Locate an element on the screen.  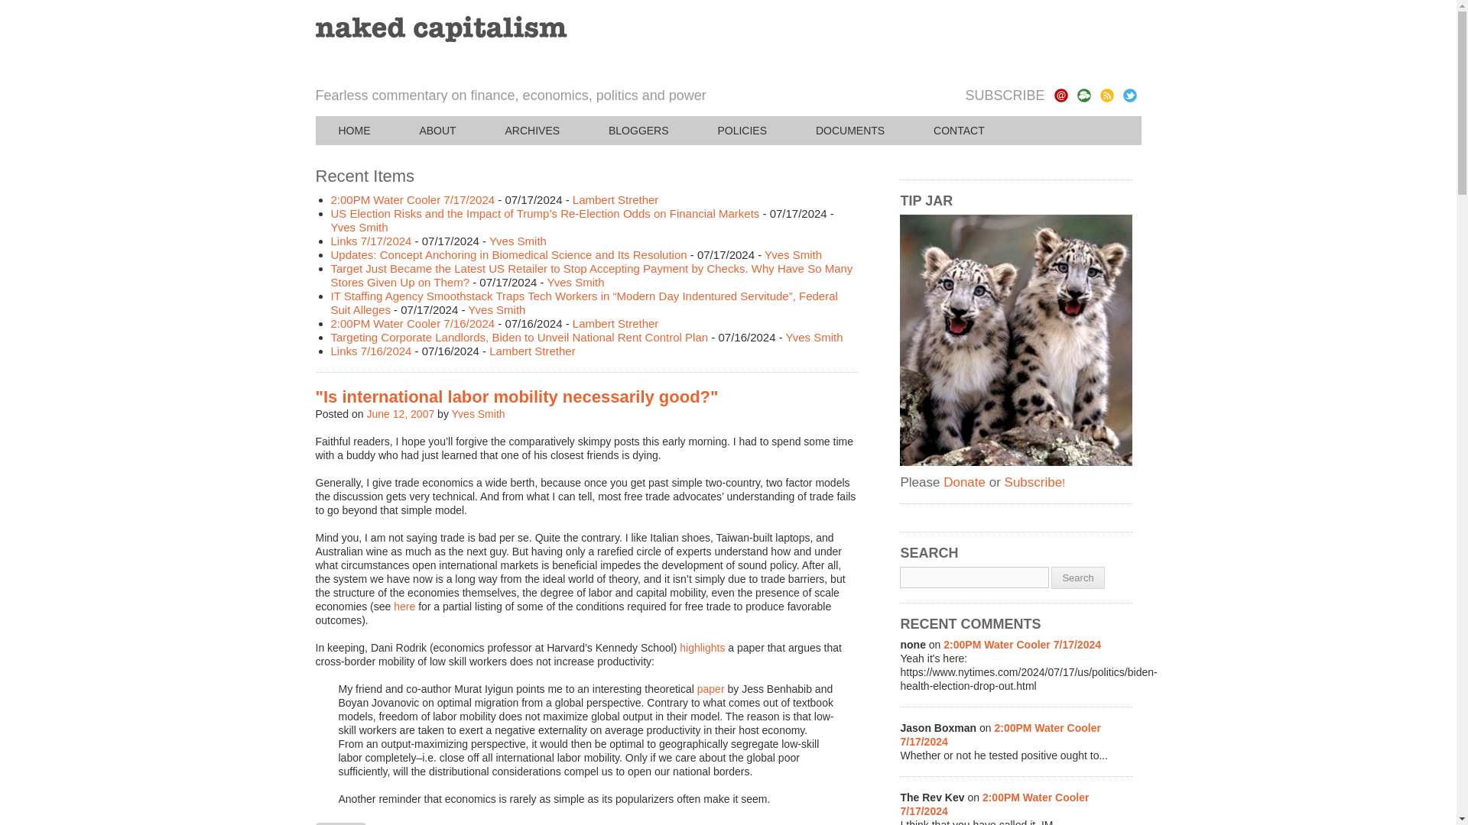
Yves Smith is located at coordinates (575, 282).